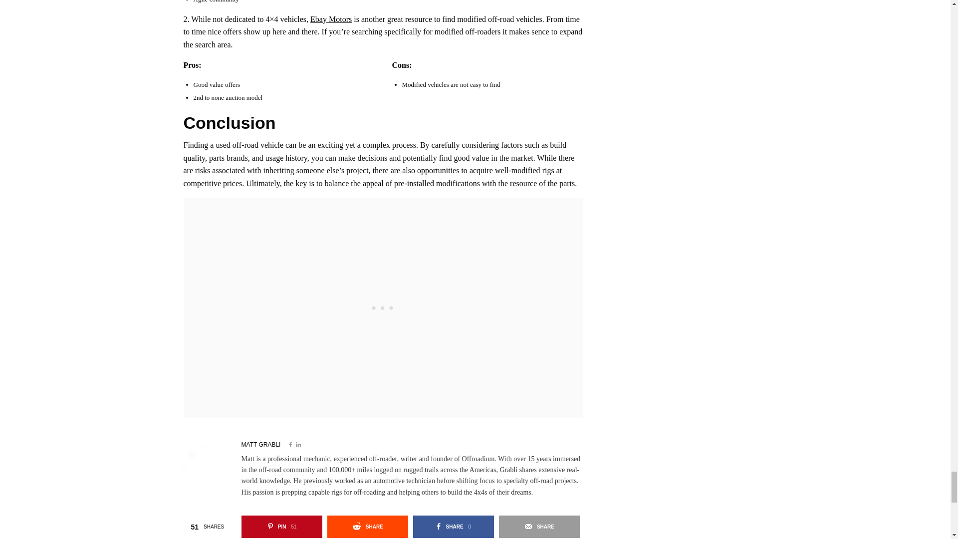 This screenshot has width=958, height=539. What do you see at coordinates (539, 526) in the screenshot?
I see `MATT GRABLI` at bounding box center [539, 526].